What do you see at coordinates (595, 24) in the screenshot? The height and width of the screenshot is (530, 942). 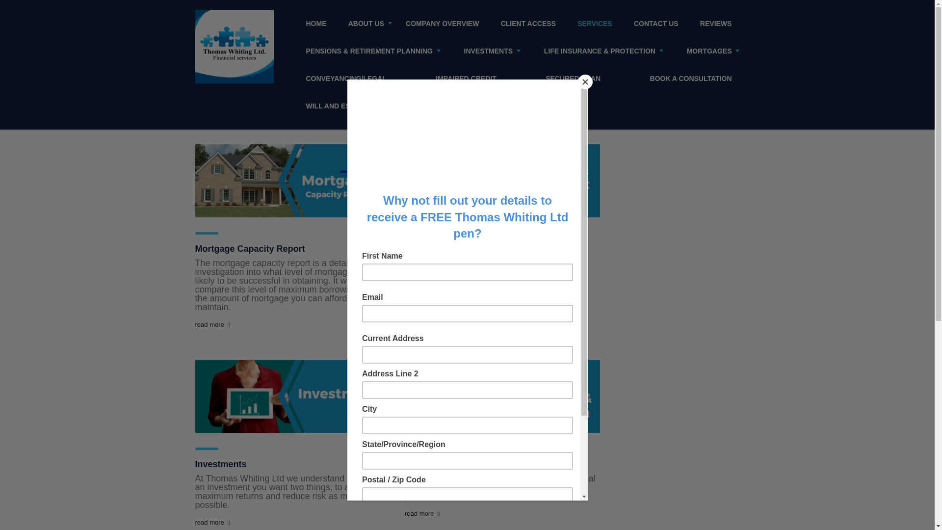 I see `SERVICES` at bounding box center [595, 24].